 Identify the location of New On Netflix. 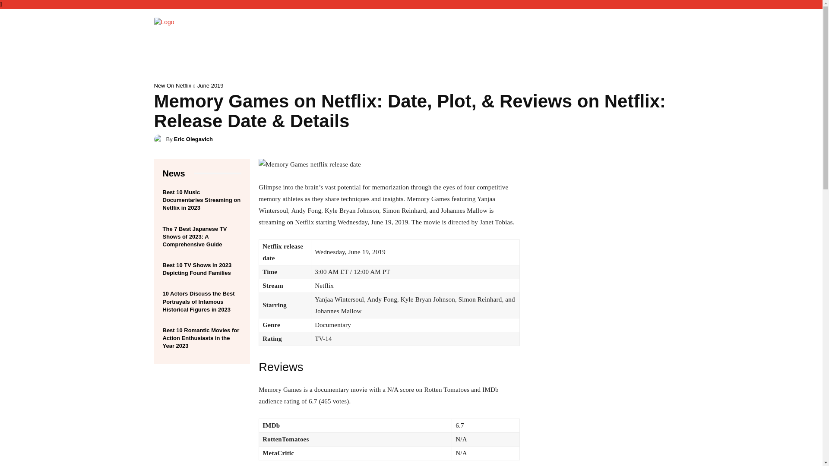
(172, 85).